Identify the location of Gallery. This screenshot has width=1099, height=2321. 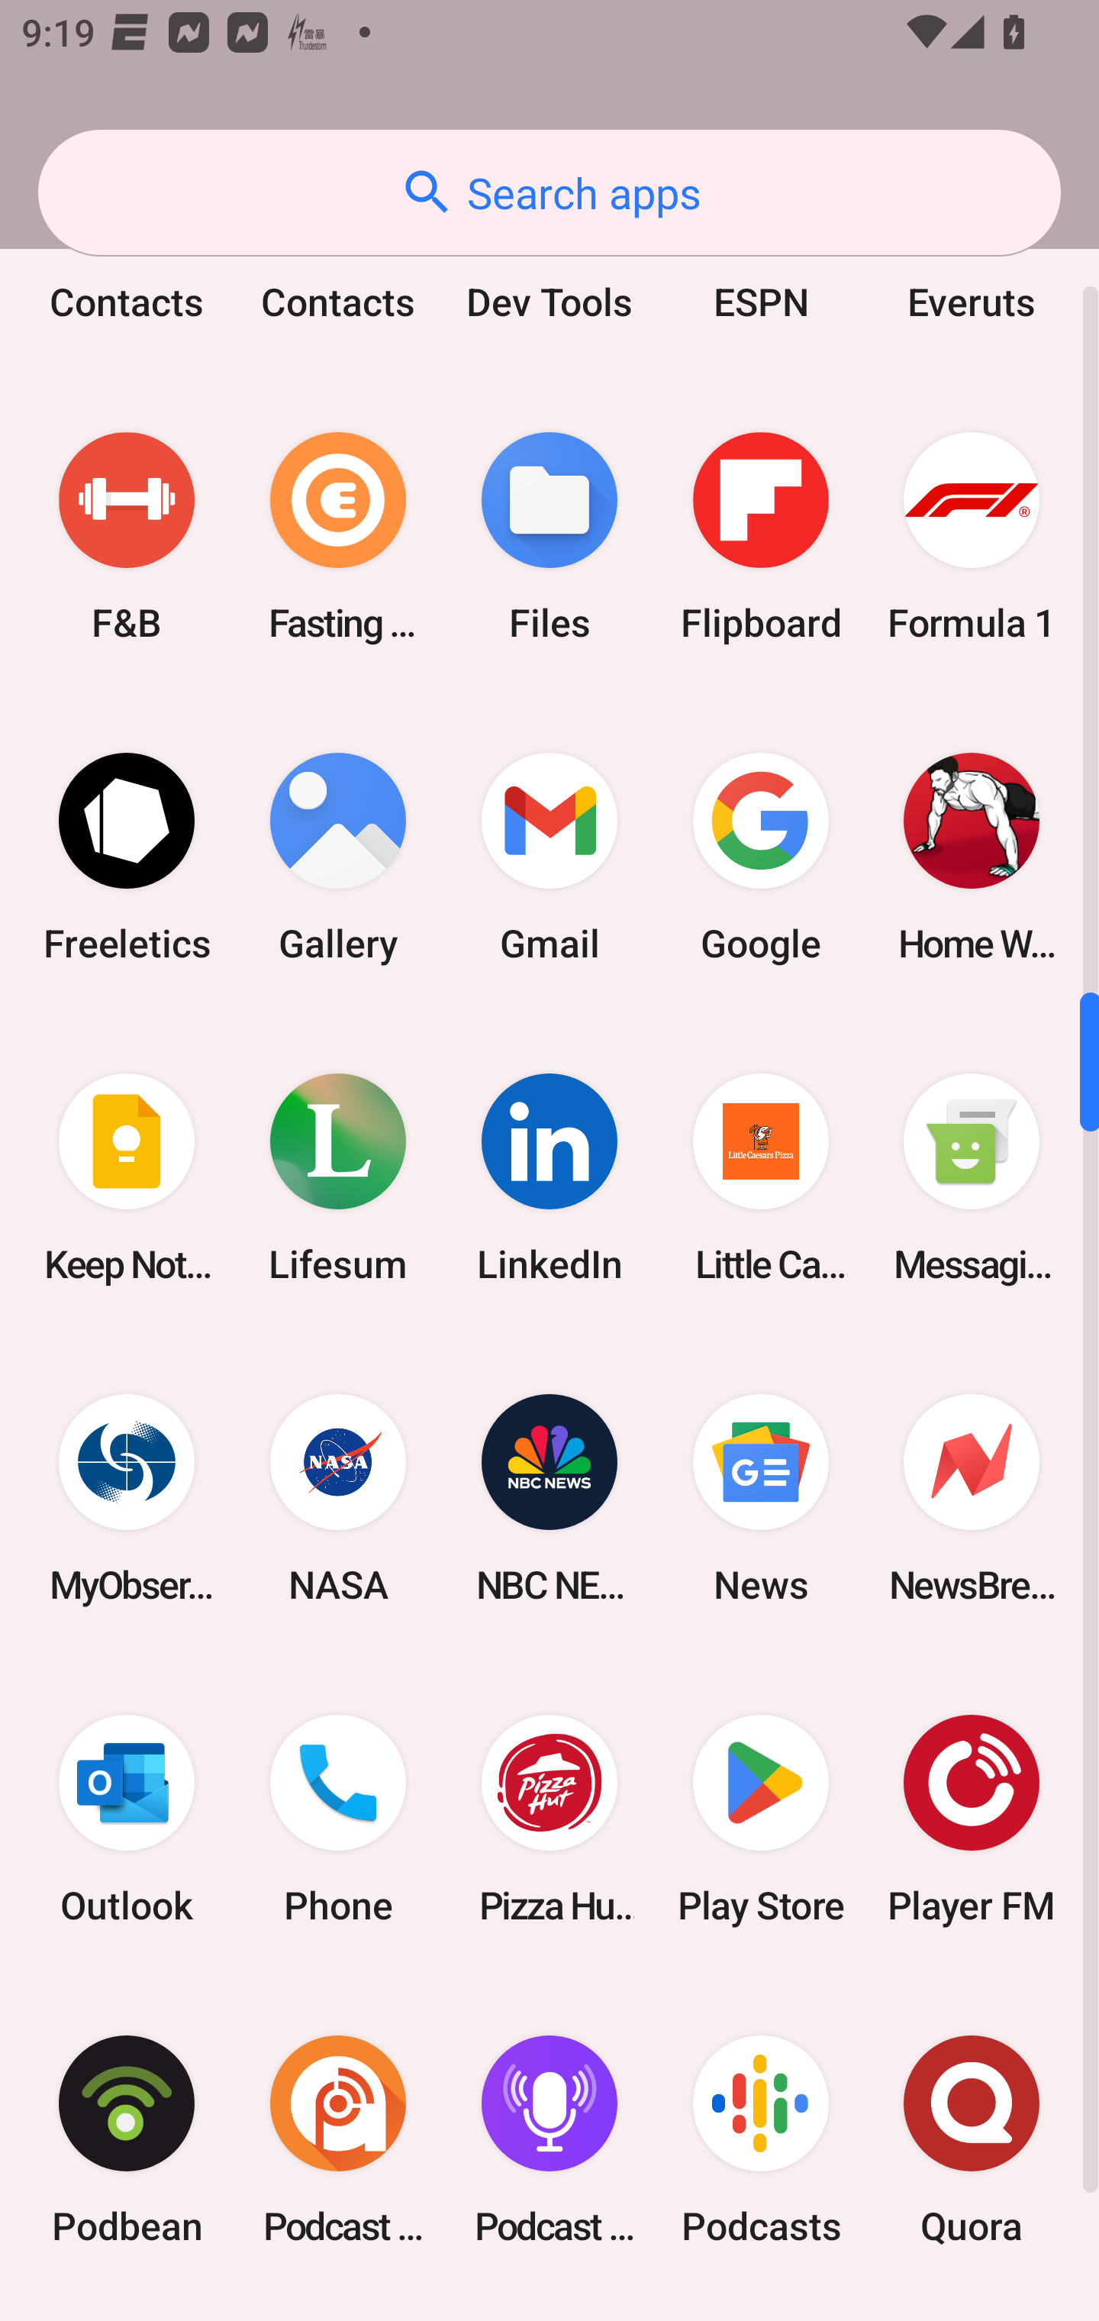
(338, 857).